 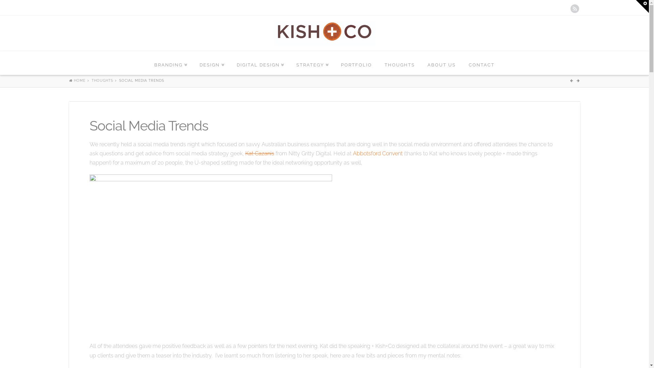 I want to click on BRANDING, so click(x=171, y=63).